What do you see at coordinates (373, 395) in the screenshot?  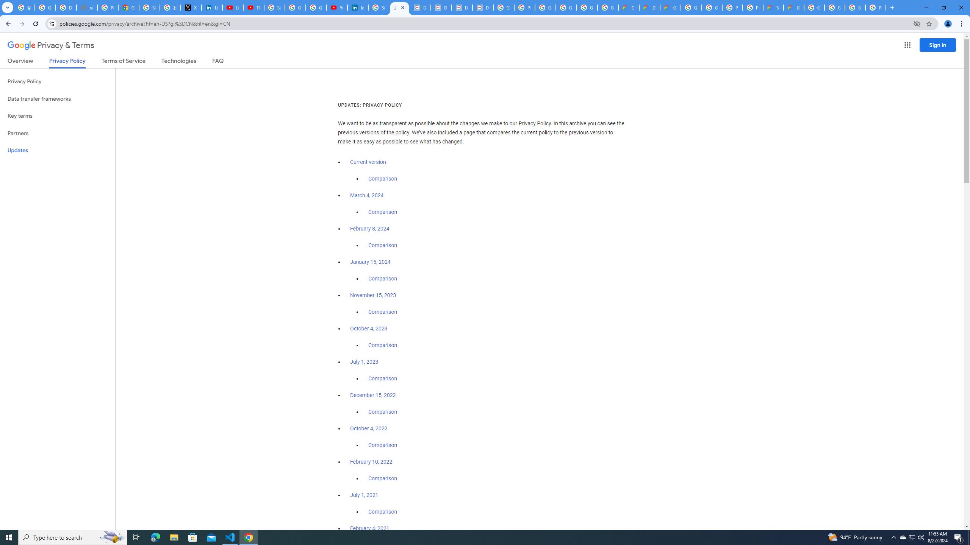 I see `December 15, 2022` at bounding box center [373, 395].